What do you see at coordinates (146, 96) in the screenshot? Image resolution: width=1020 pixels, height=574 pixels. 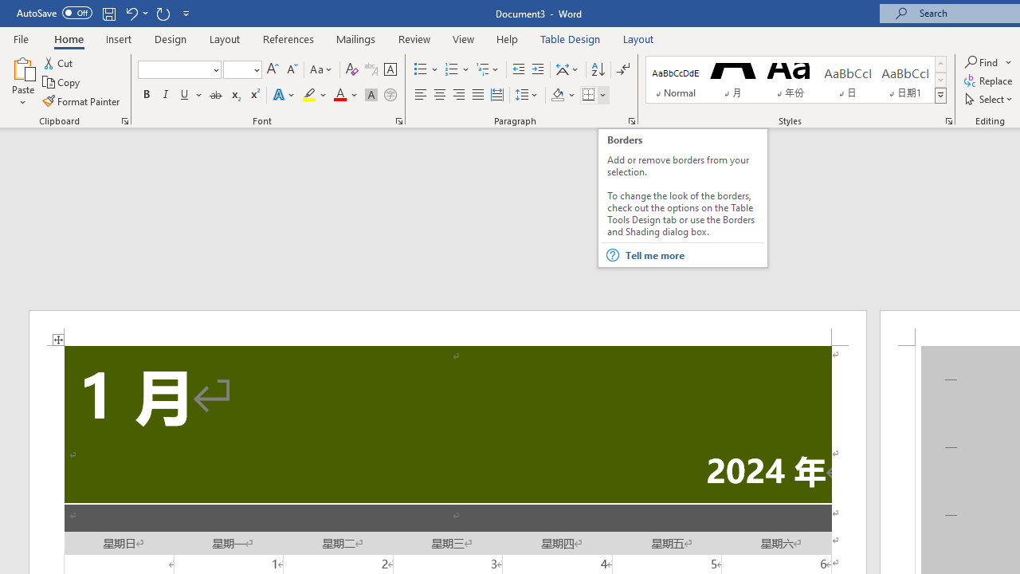 I see `Bold` at bounding box center [146, 96].